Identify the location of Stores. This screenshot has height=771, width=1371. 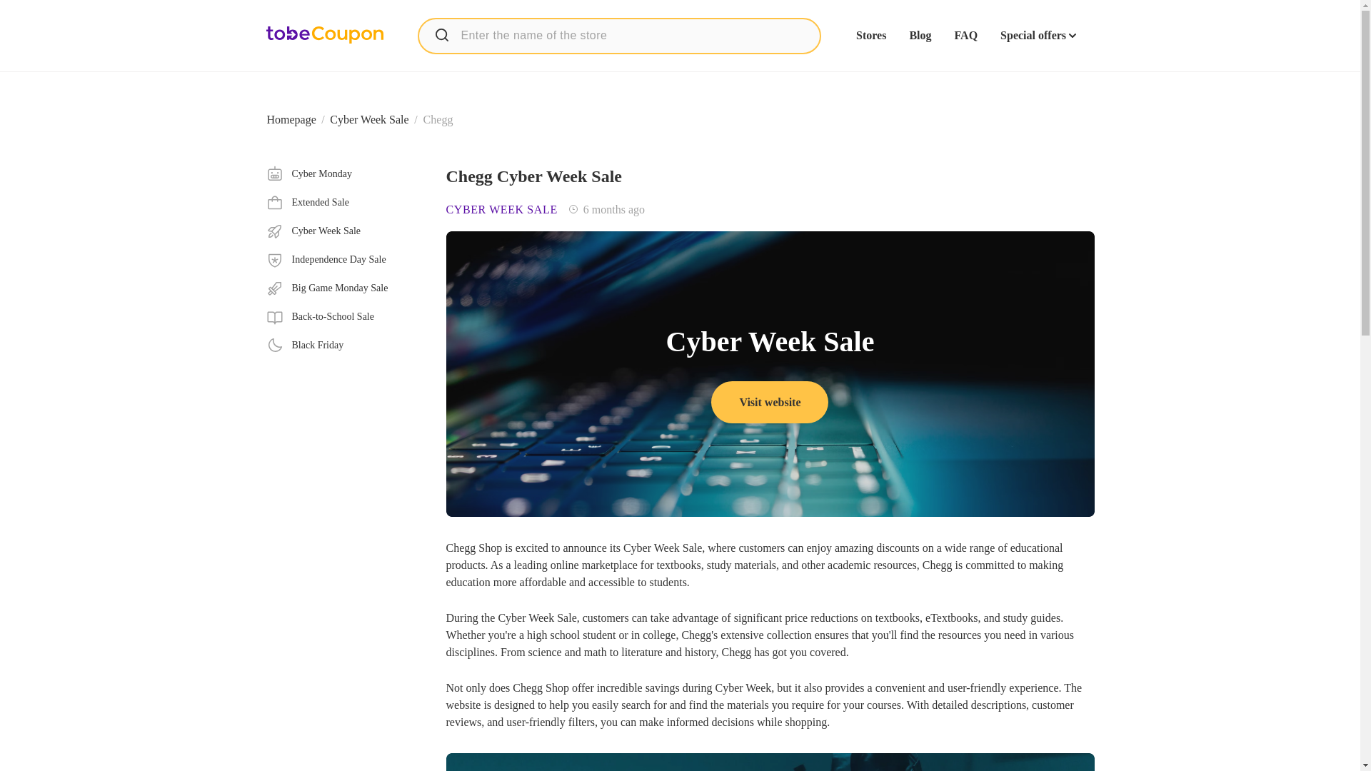
(870, 36).